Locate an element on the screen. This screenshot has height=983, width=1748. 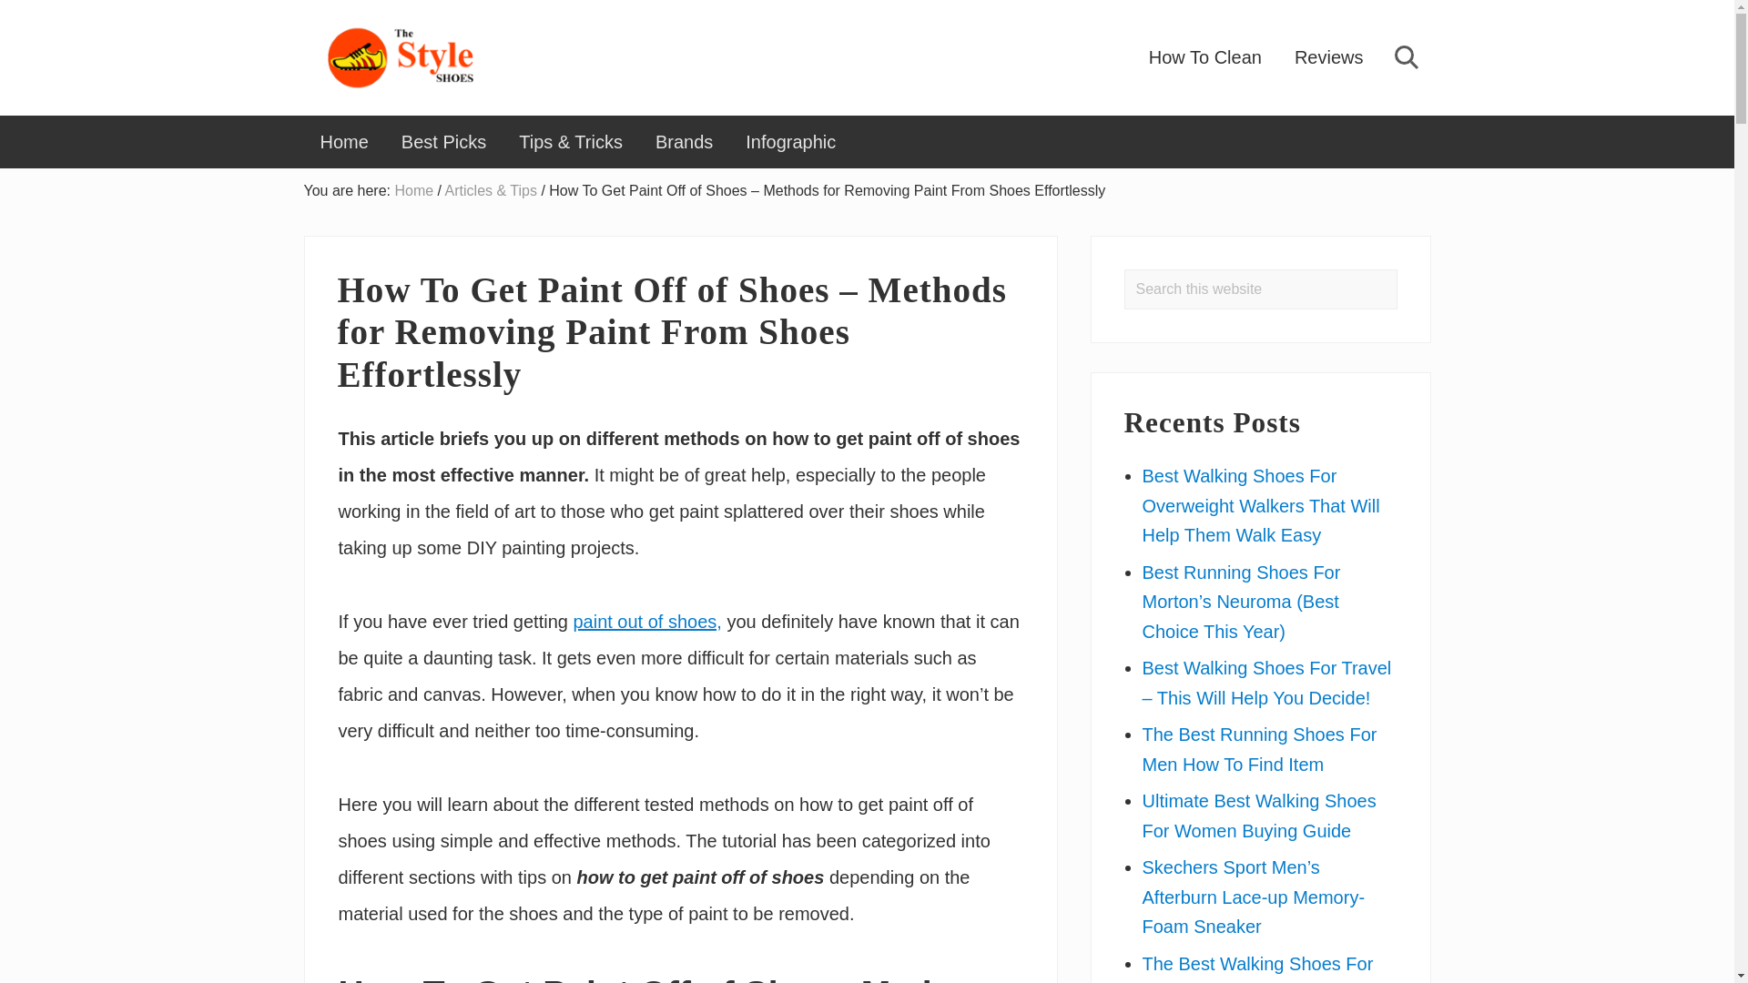
Brands is located at coordinates (684, 142).